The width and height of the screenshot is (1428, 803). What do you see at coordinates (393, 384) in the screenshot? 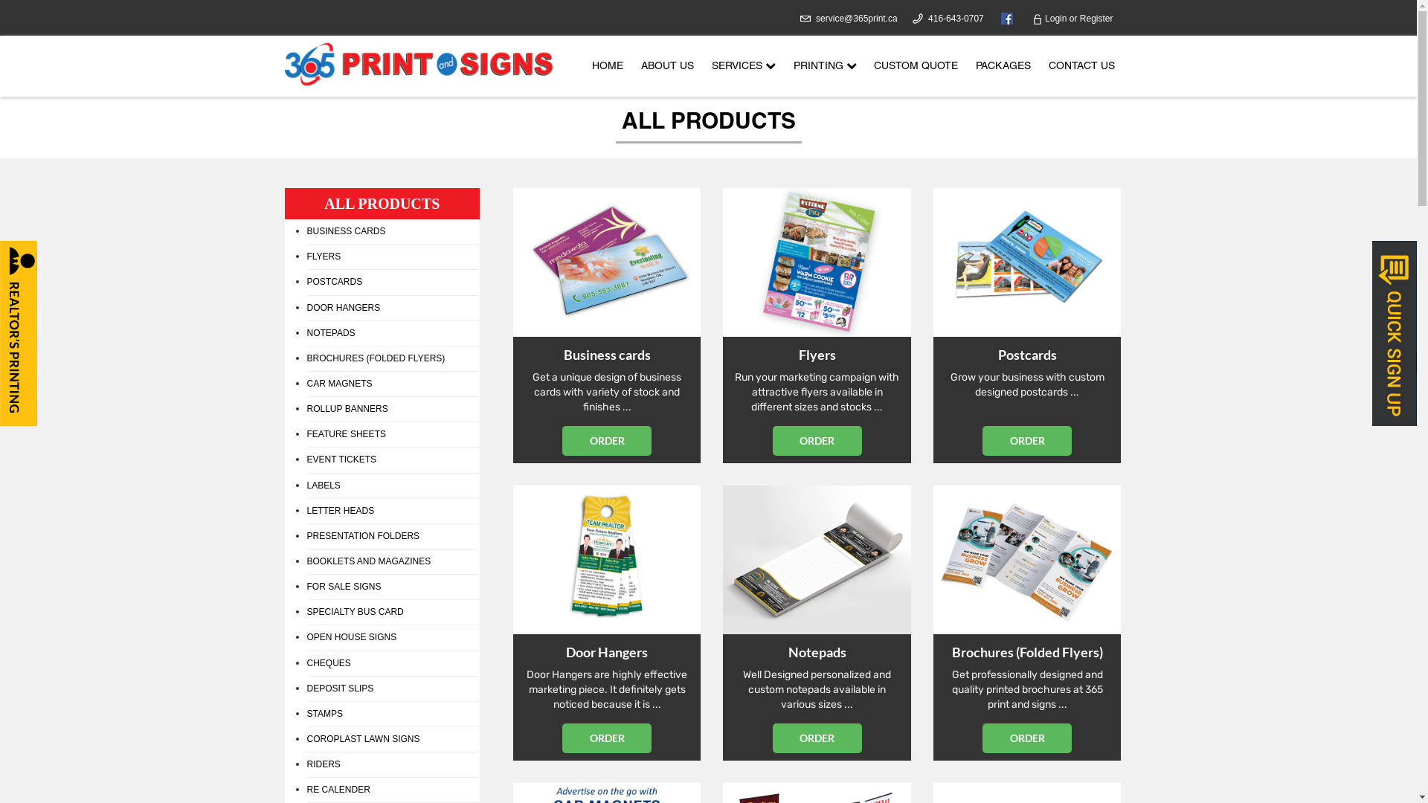
I see `CAR MAGNETS` at bounding box center [393, 384].